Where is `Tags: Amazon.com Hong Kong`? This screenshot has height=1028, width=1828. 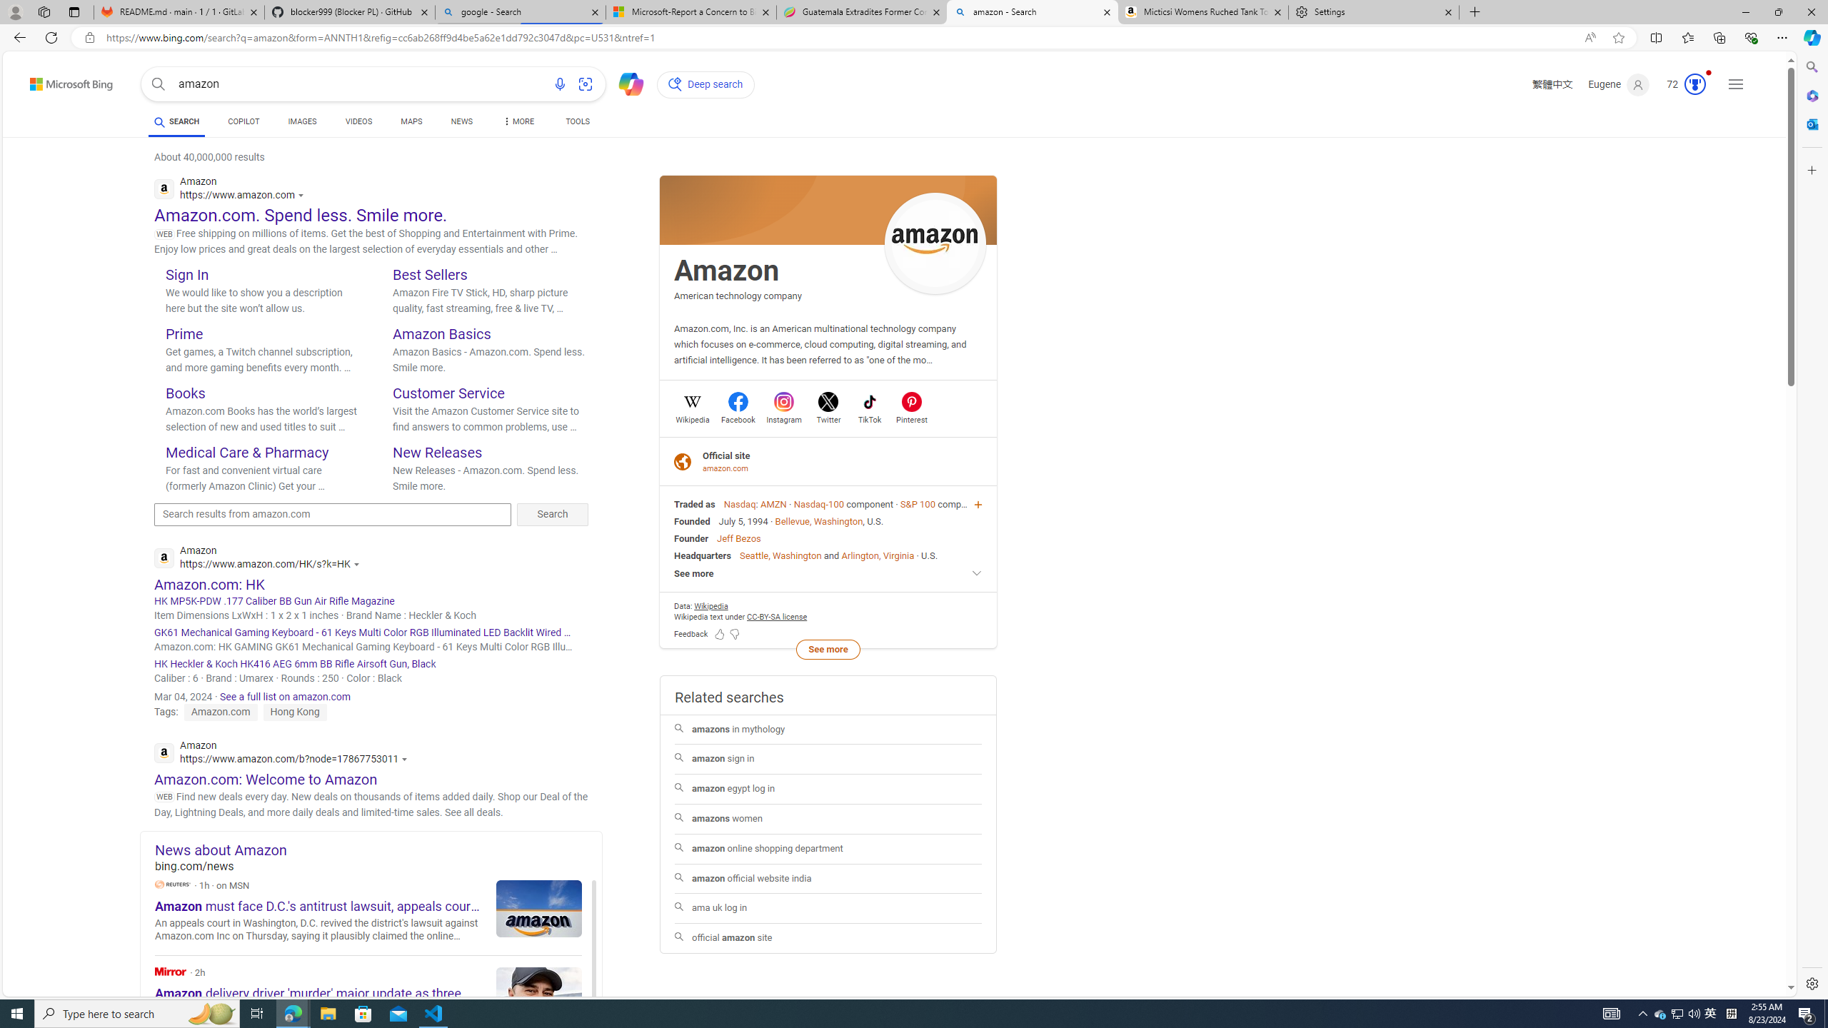
Tags: Amazon.com Hong Kong is located at coordinates (240, 711).